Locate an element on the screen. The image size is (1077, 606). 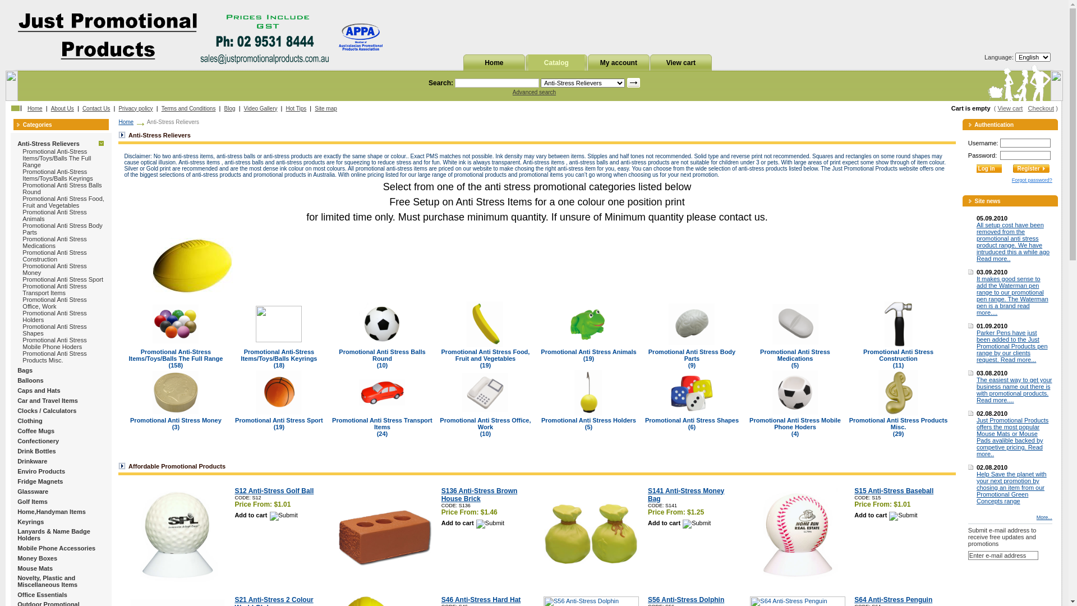
Keyrings is located at coordinates (30, 522).